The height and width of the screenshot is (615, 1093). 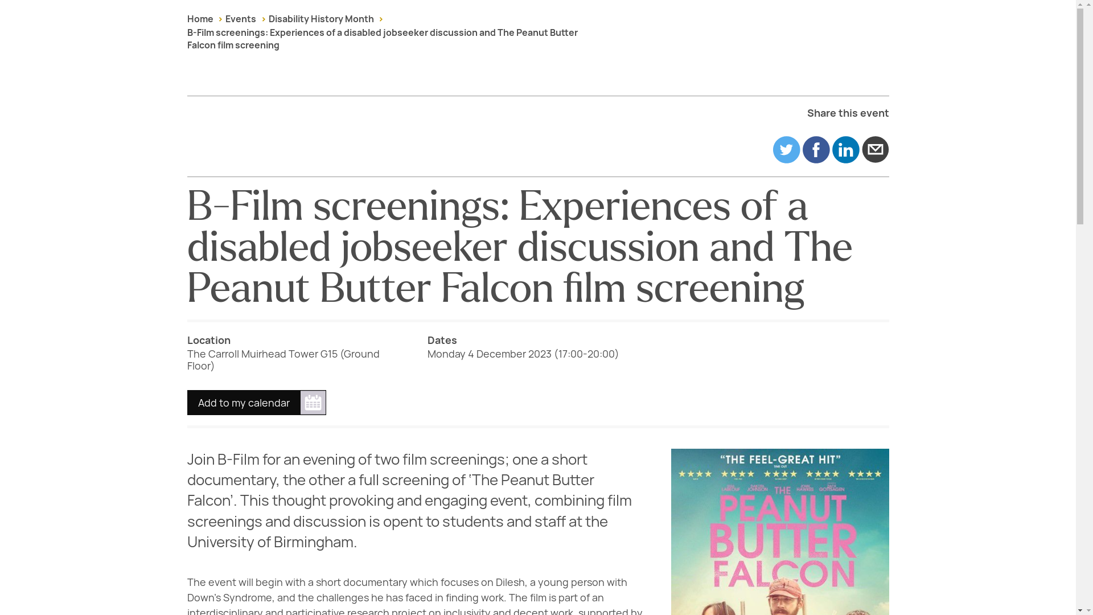 What do you see at coordinates (816, 149) in the screenshot?
I see `Share on facebook` at bounding box center [816, 149].